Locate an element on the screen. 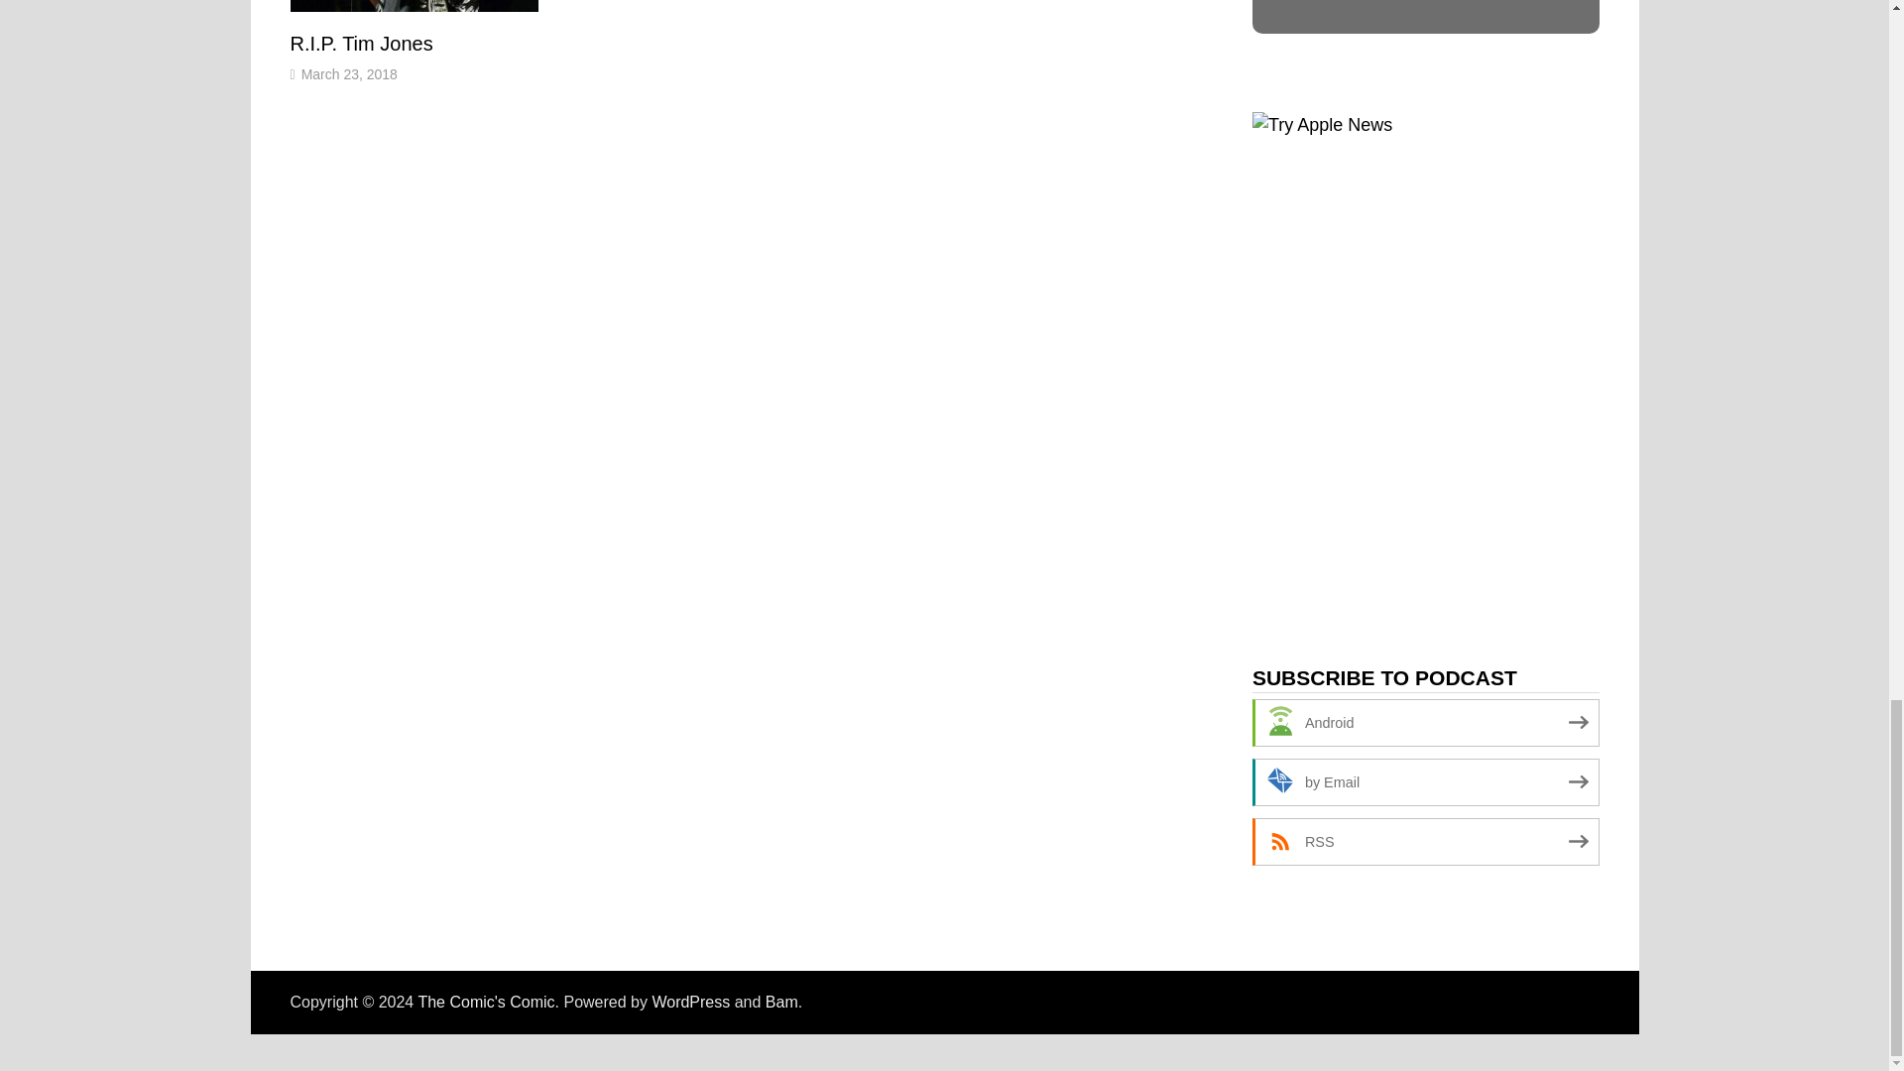 Image resolution: width=1904 pixels, height=1071 pixels. Subscribe on Android is located at coordinates (1426, 722).